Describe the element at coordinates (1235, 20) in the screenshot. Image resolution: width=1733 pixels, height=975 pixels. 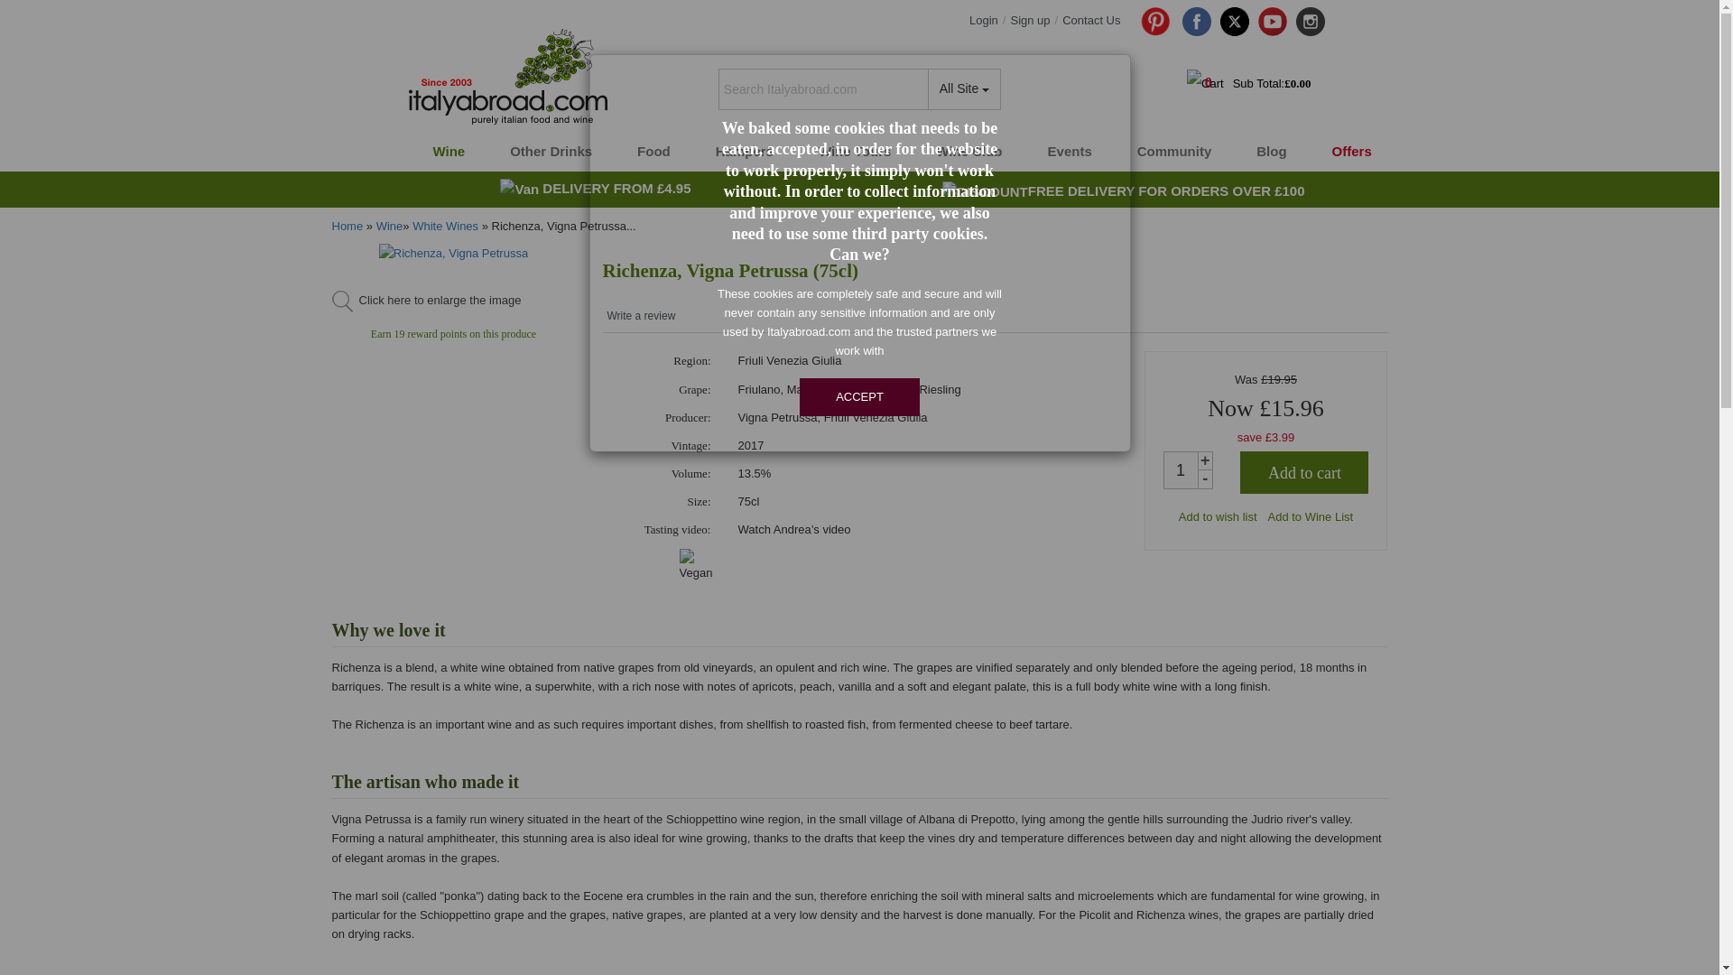
I see `X` at that location.